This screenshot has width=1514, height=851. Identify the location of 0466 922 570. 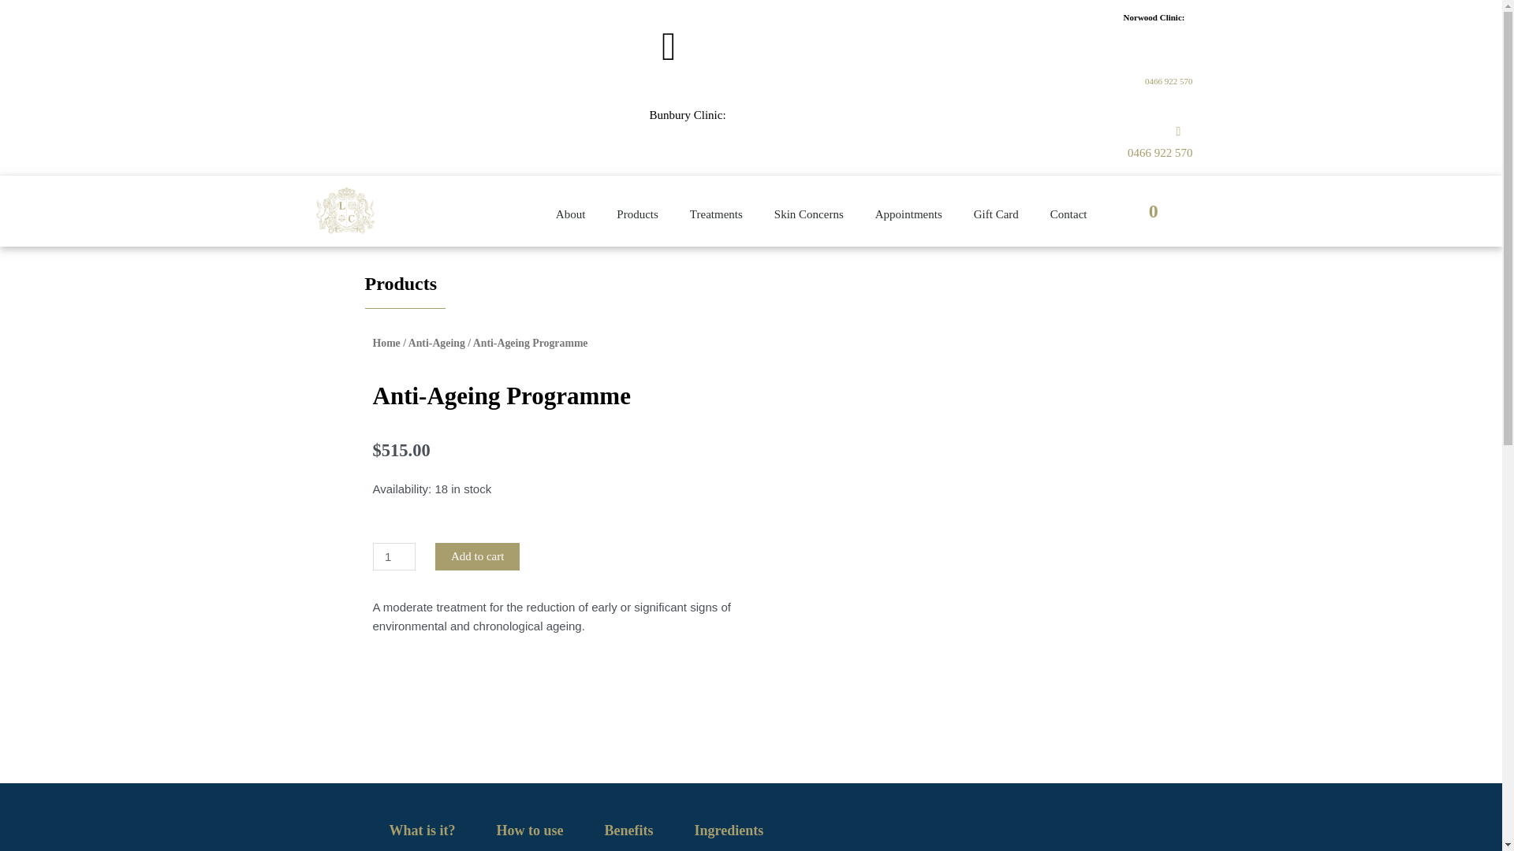
(1169, 81).